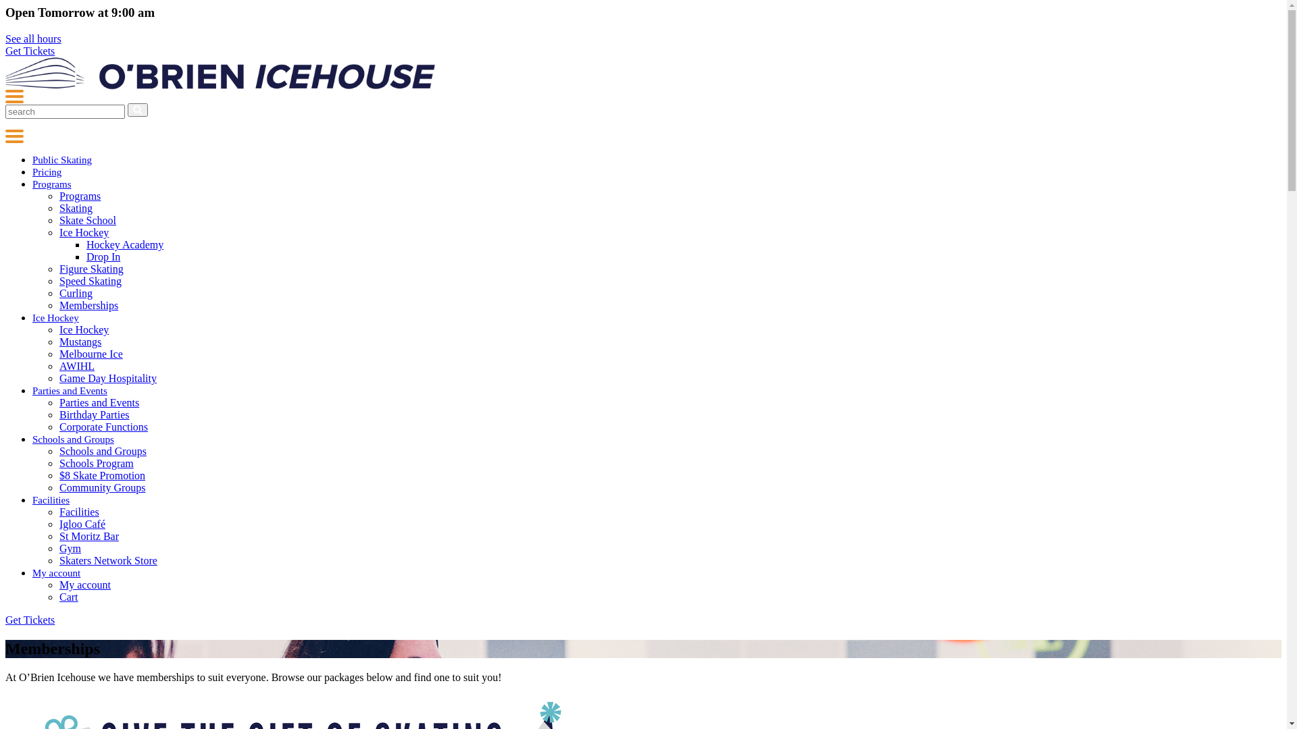 The image size is (1297, 729). Describe the element at coordinates (47, 172) in the screenshot. I see `Pricing` at that location.